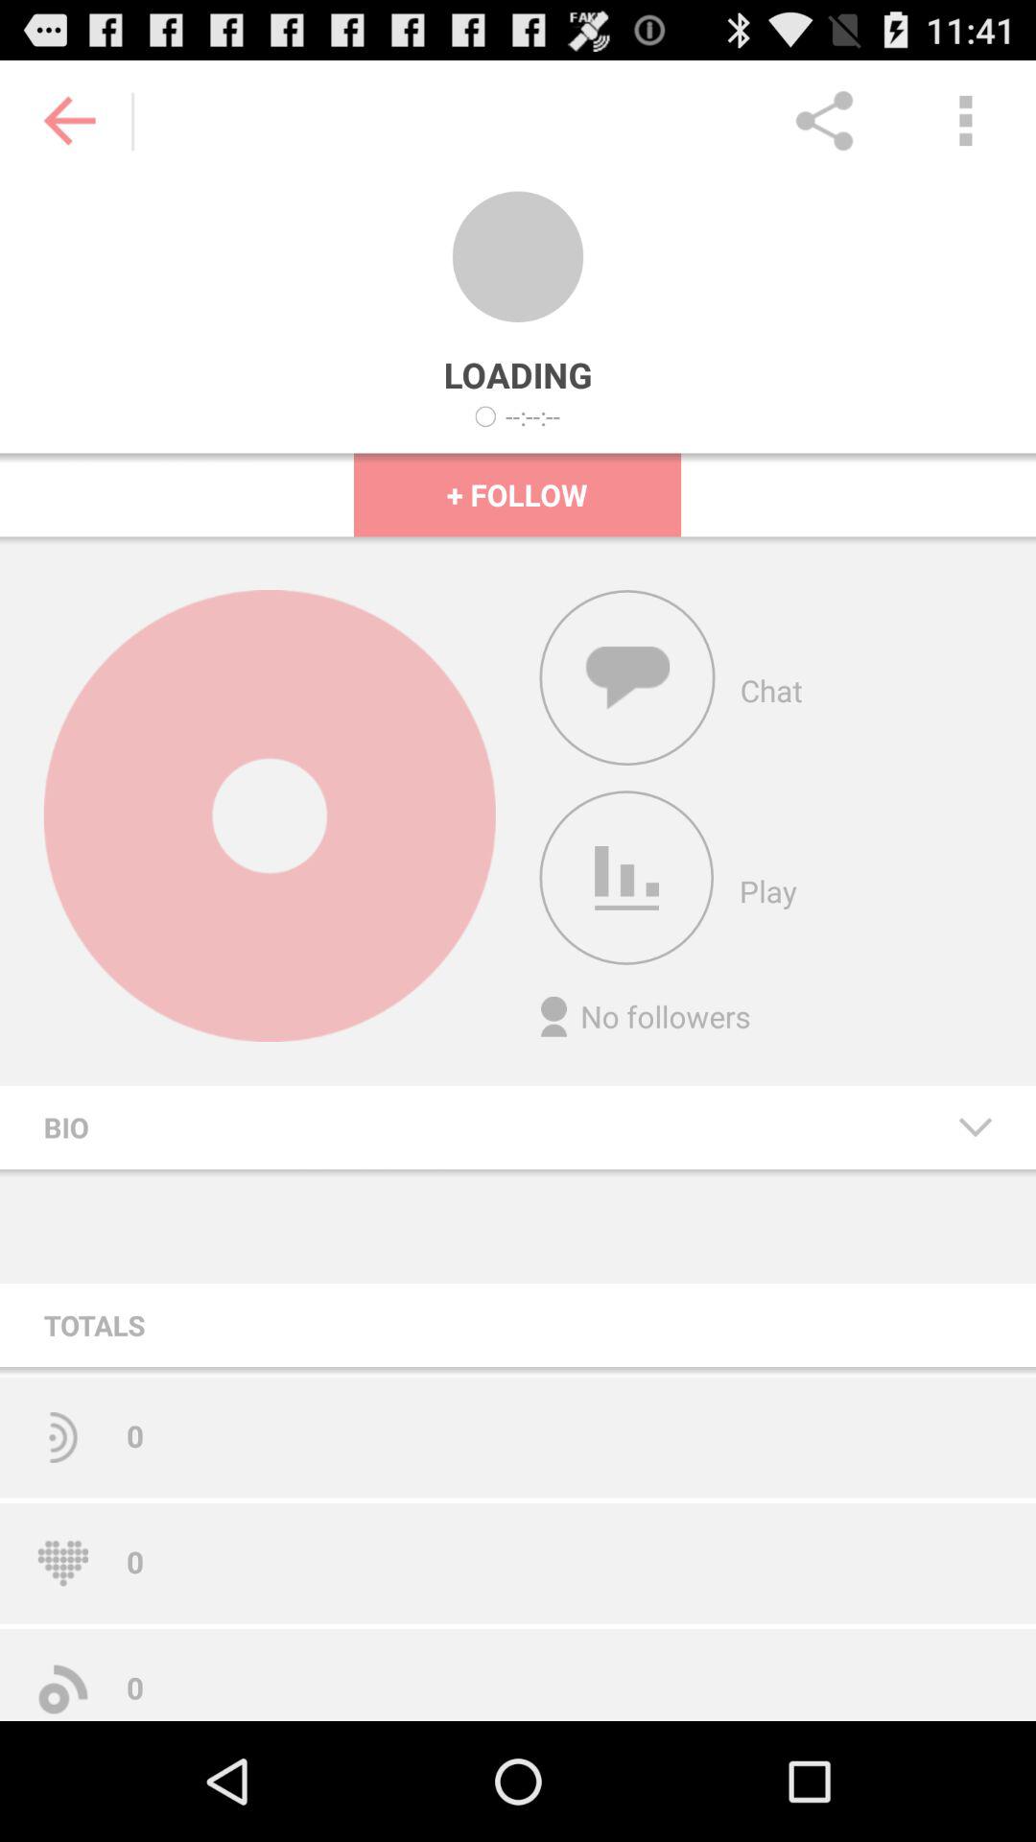  What do you see at coordinates (627, 677) in the screenshot?
I see `select the icon next to chat item` at bounding box center [627, 677].